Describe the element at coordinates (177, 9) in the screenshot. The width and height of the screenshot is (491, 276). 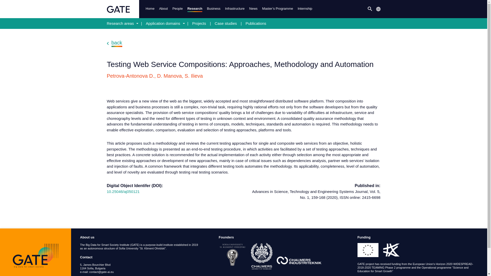
I see `People` at that location.